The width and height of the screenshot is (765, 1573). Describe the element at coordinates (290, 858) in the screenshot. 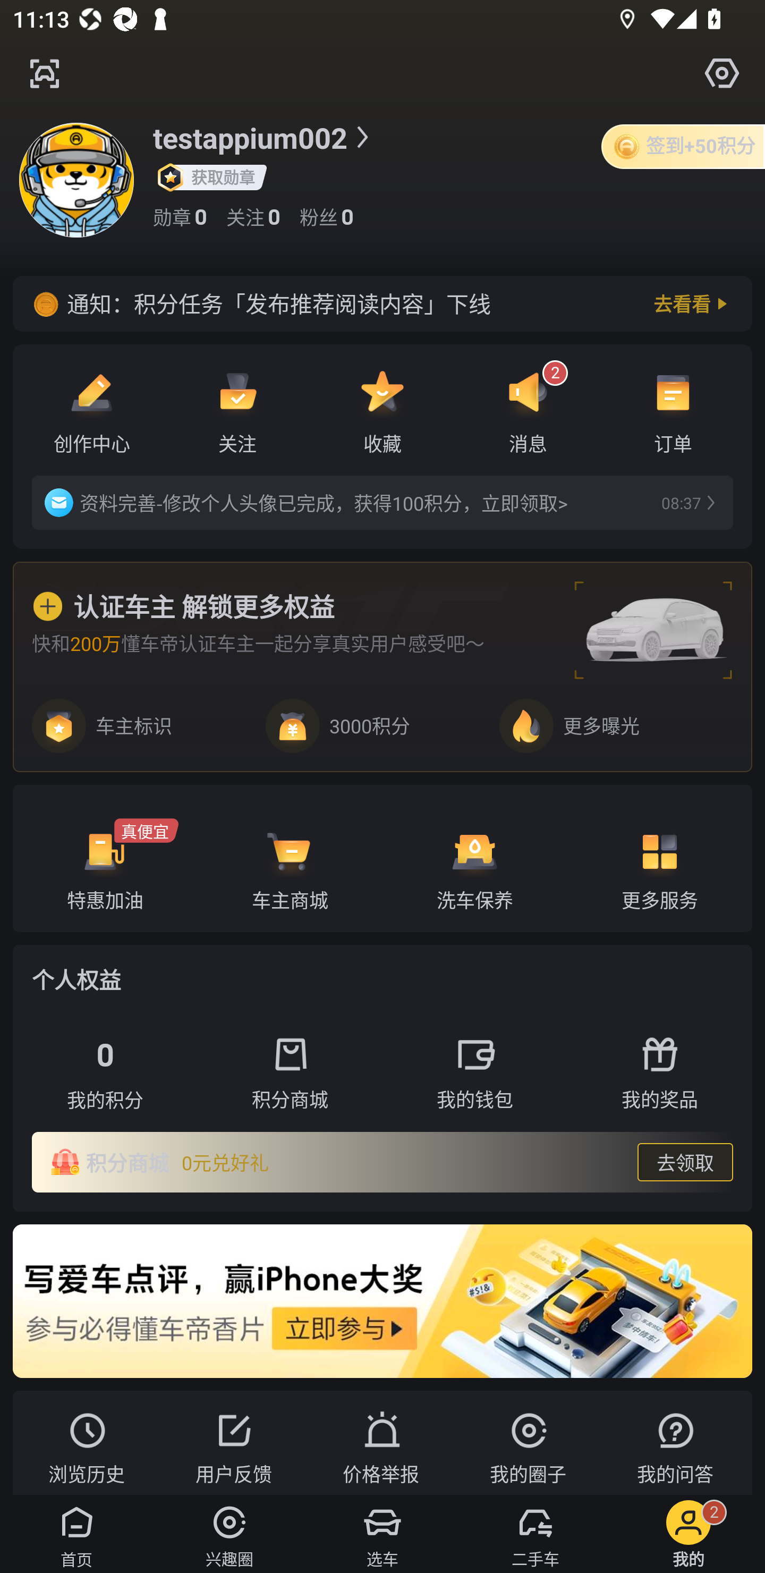

I see `车主商城` at that location.